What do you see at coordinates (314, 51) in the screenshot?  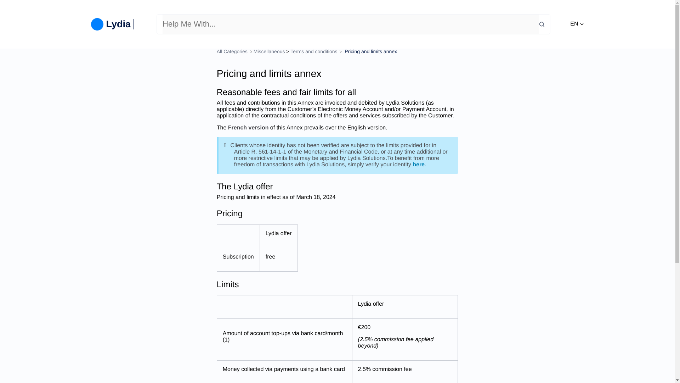 I see `Terms and conditions` at bounding box center [314, 51].